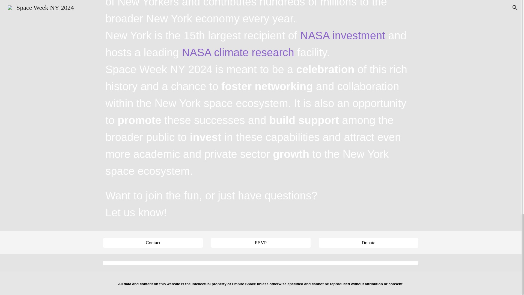 The width and height of the screenshot is (524, 295). What do you see at coordinates (238, 55) in the screenshot?
I see `NASA climate research` at bounding box center [238, 55].